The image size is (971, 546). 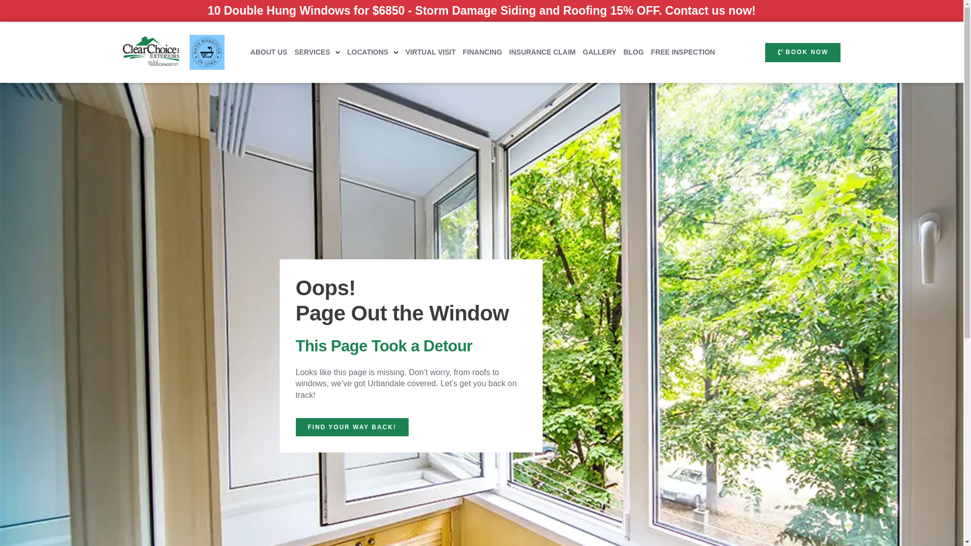 I want to click on BLOG, so click(x=633, y=53).